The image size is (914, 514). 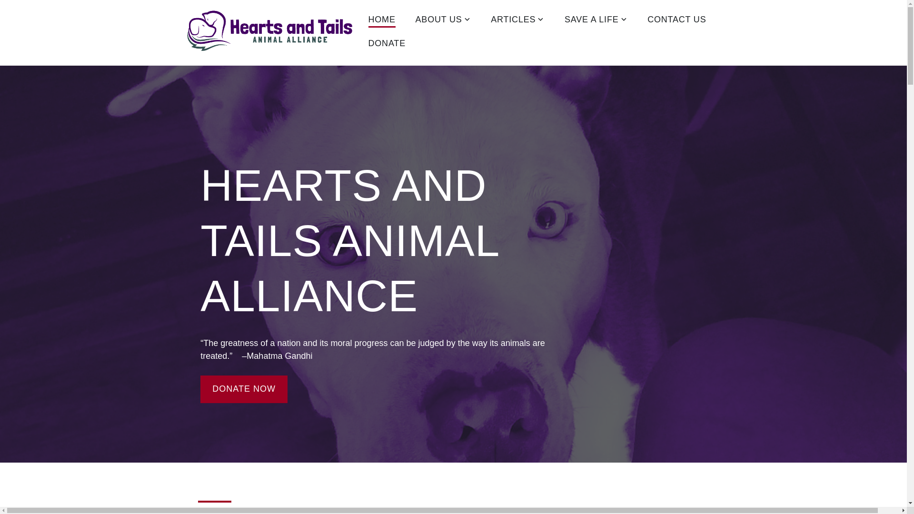 What do you see at coordinates (676, 20) in the screenshot?
I see `CONTACT US` at bounding box center [676, 20].